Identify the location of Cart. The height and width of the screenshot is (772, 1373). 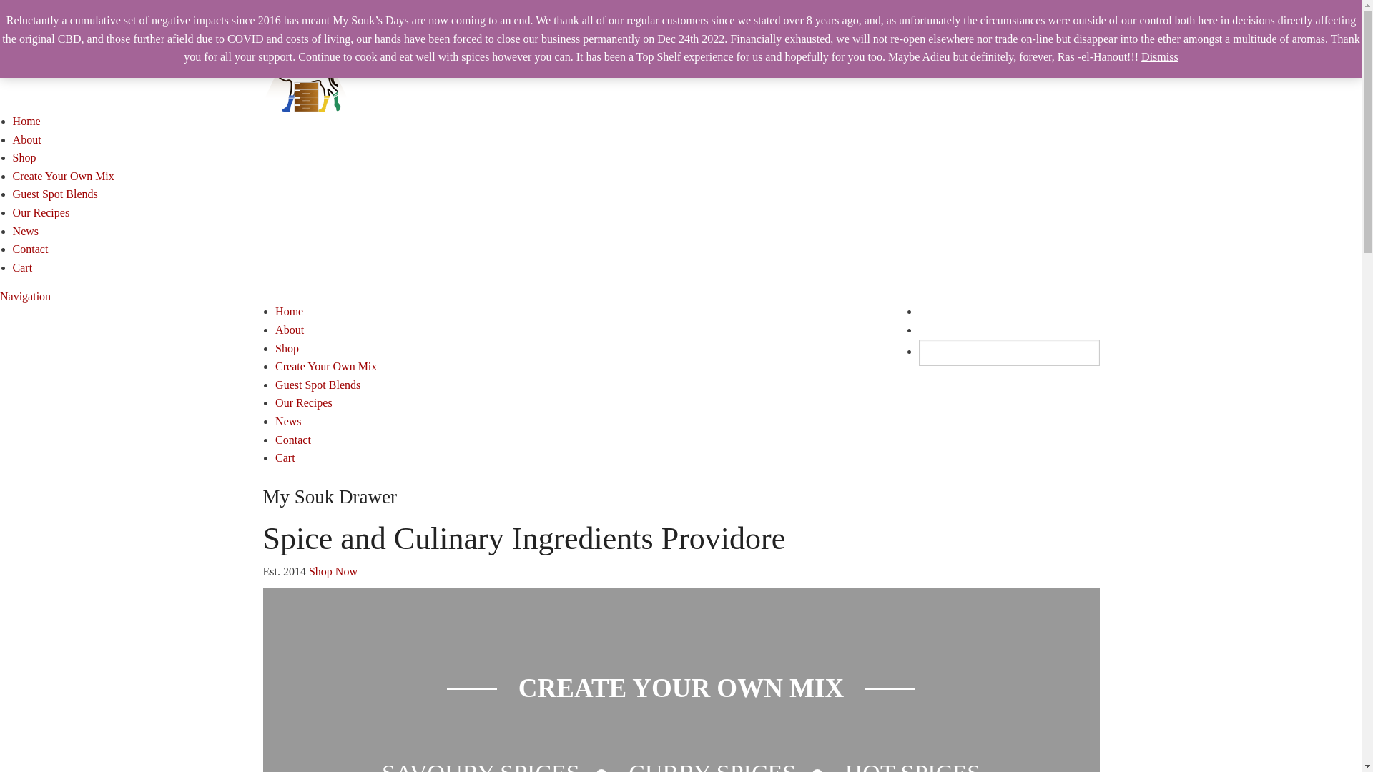
(23, 267).